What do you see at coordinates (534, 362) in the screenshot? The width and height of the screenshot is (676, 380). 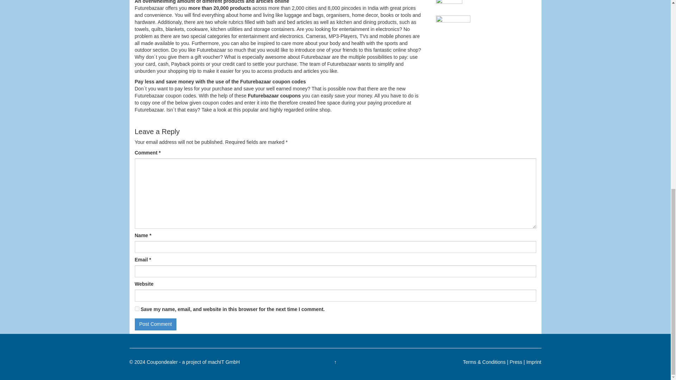 I see `Imprint` at bounding box center [534, 362].